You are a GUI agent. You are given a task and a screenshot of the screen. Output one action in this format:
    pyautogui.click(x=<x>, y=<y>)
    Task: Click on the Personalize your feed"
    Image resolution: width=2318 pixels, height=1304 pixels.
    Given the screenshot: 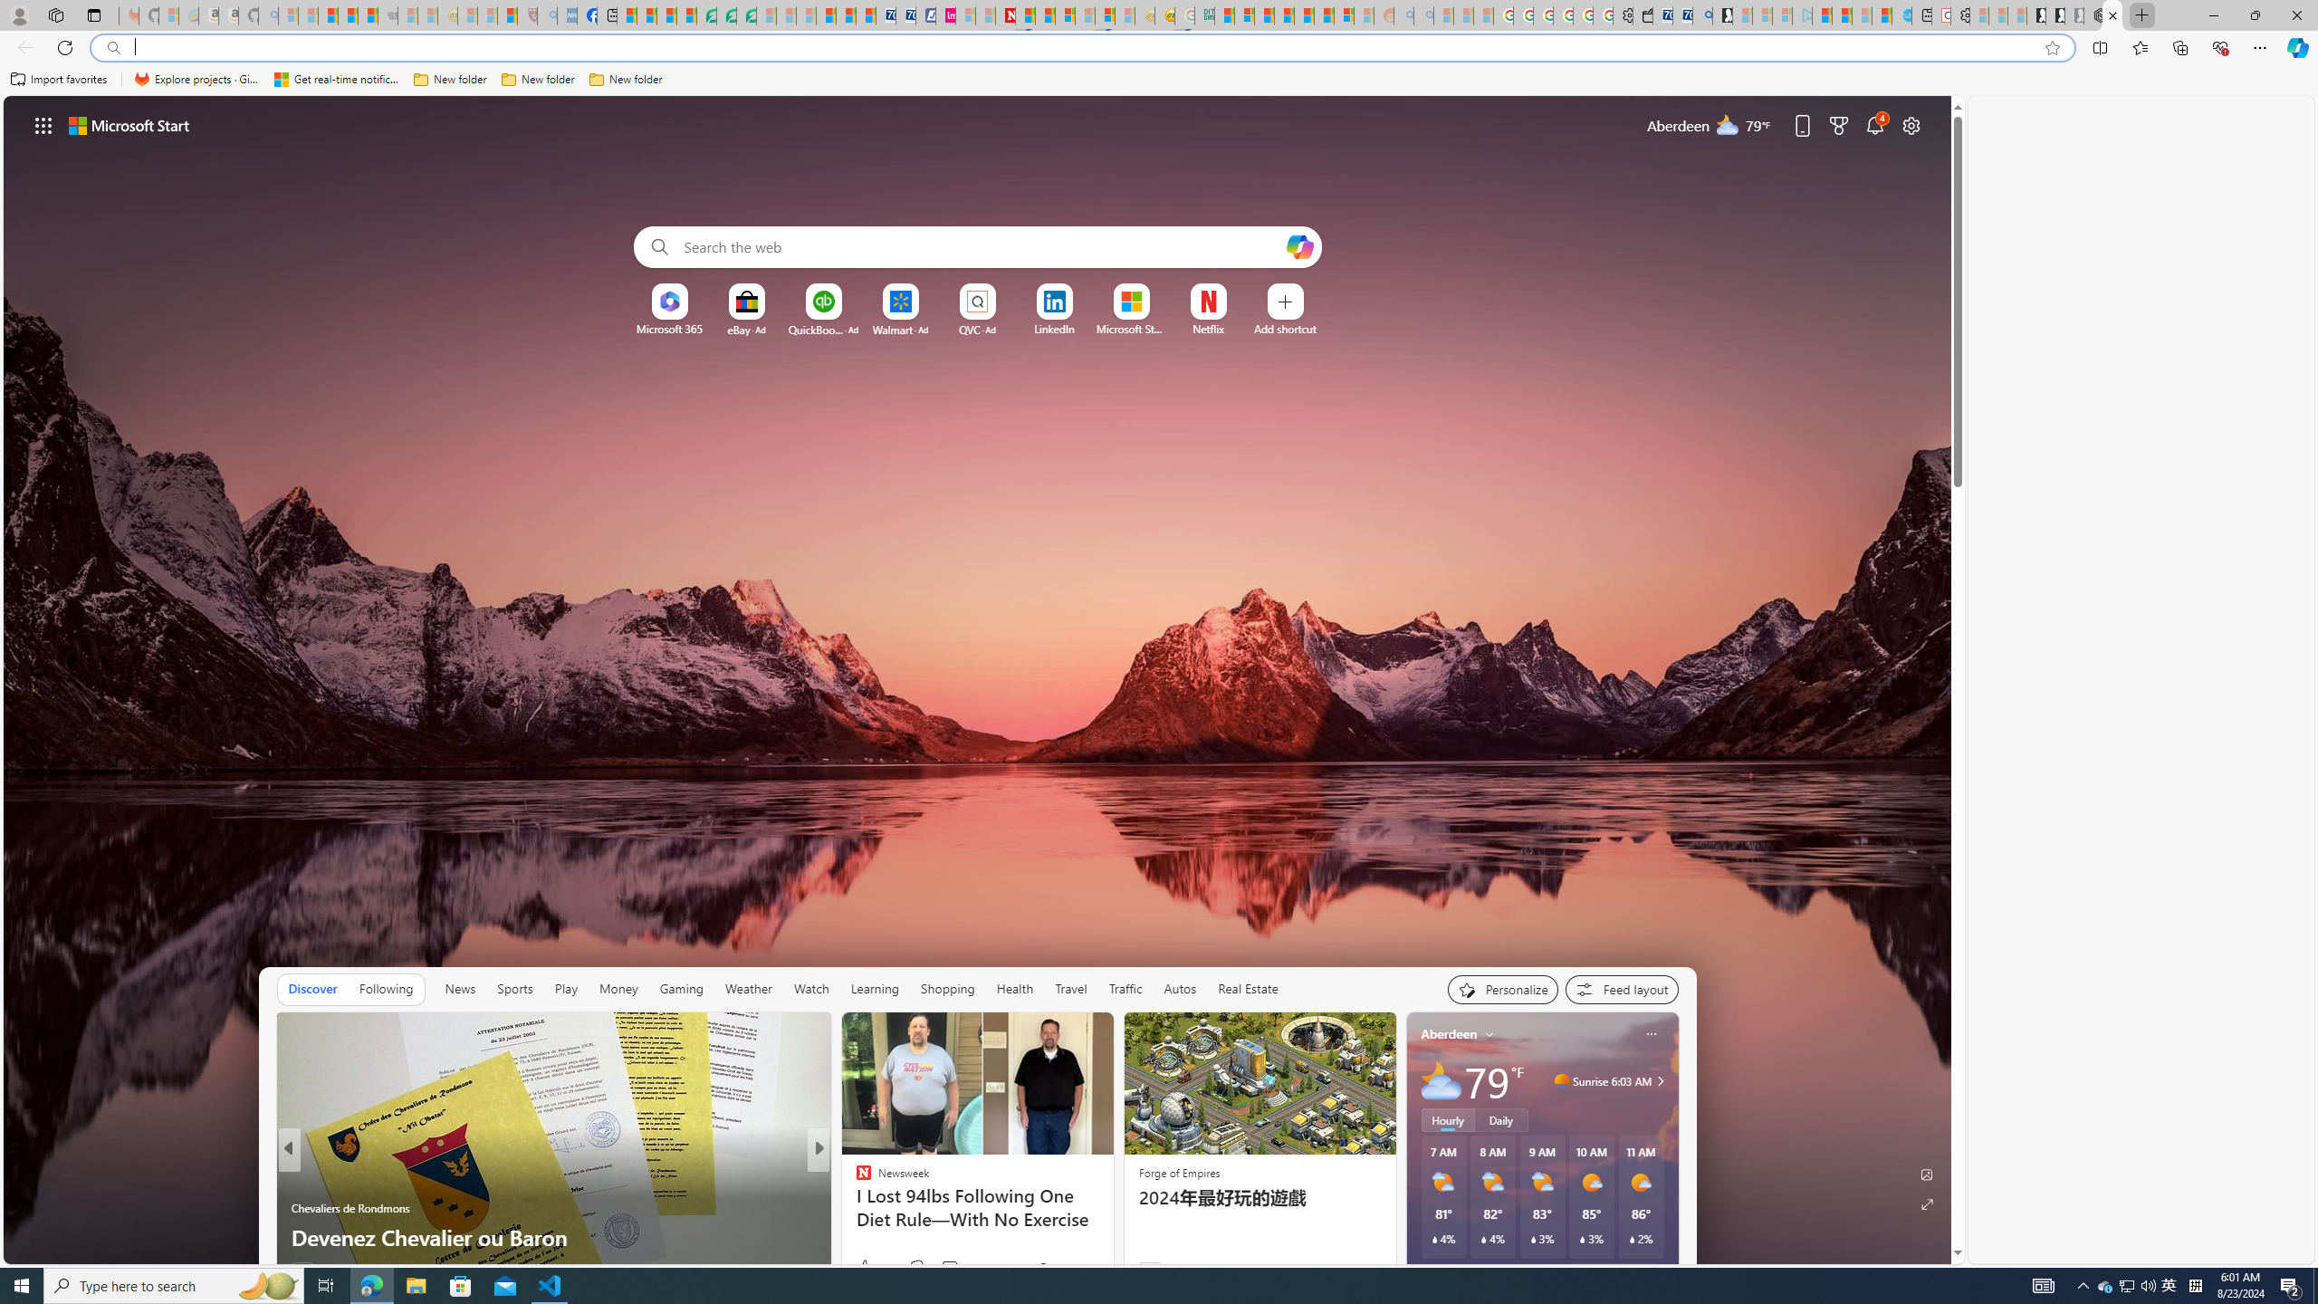 What is the action you would take?
    pyautogui.click(x=1501, y=989)
    